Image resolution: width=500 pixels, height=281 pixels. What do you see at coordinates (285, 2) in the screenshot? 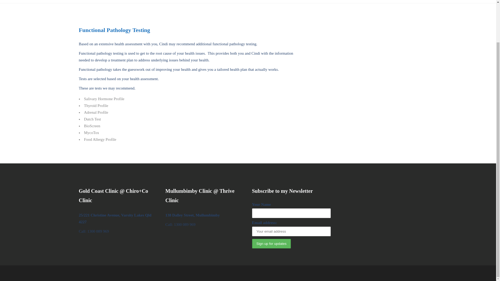
I see `About Us` at bounding box center [285, 2].